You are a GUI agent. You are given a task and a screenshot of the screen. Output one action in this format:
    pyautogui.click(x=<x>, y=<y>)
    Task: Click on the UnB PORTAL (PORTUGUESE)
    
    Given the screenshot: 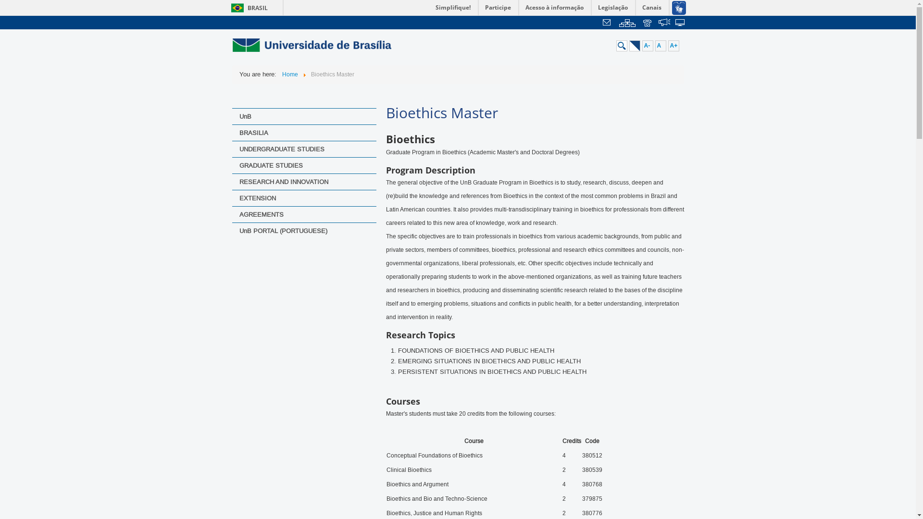 What is the action you would take?
    pyautogui.click(x=304, y=231)
    